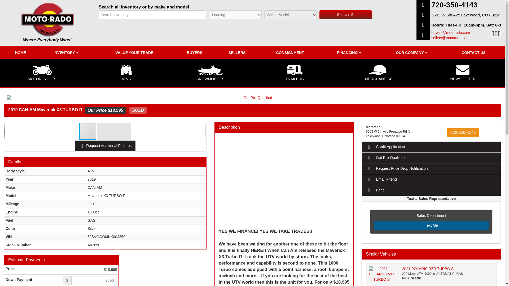 The width and height of the screenshot is (509, 286). I want to click on 2500, so click(94, 280).